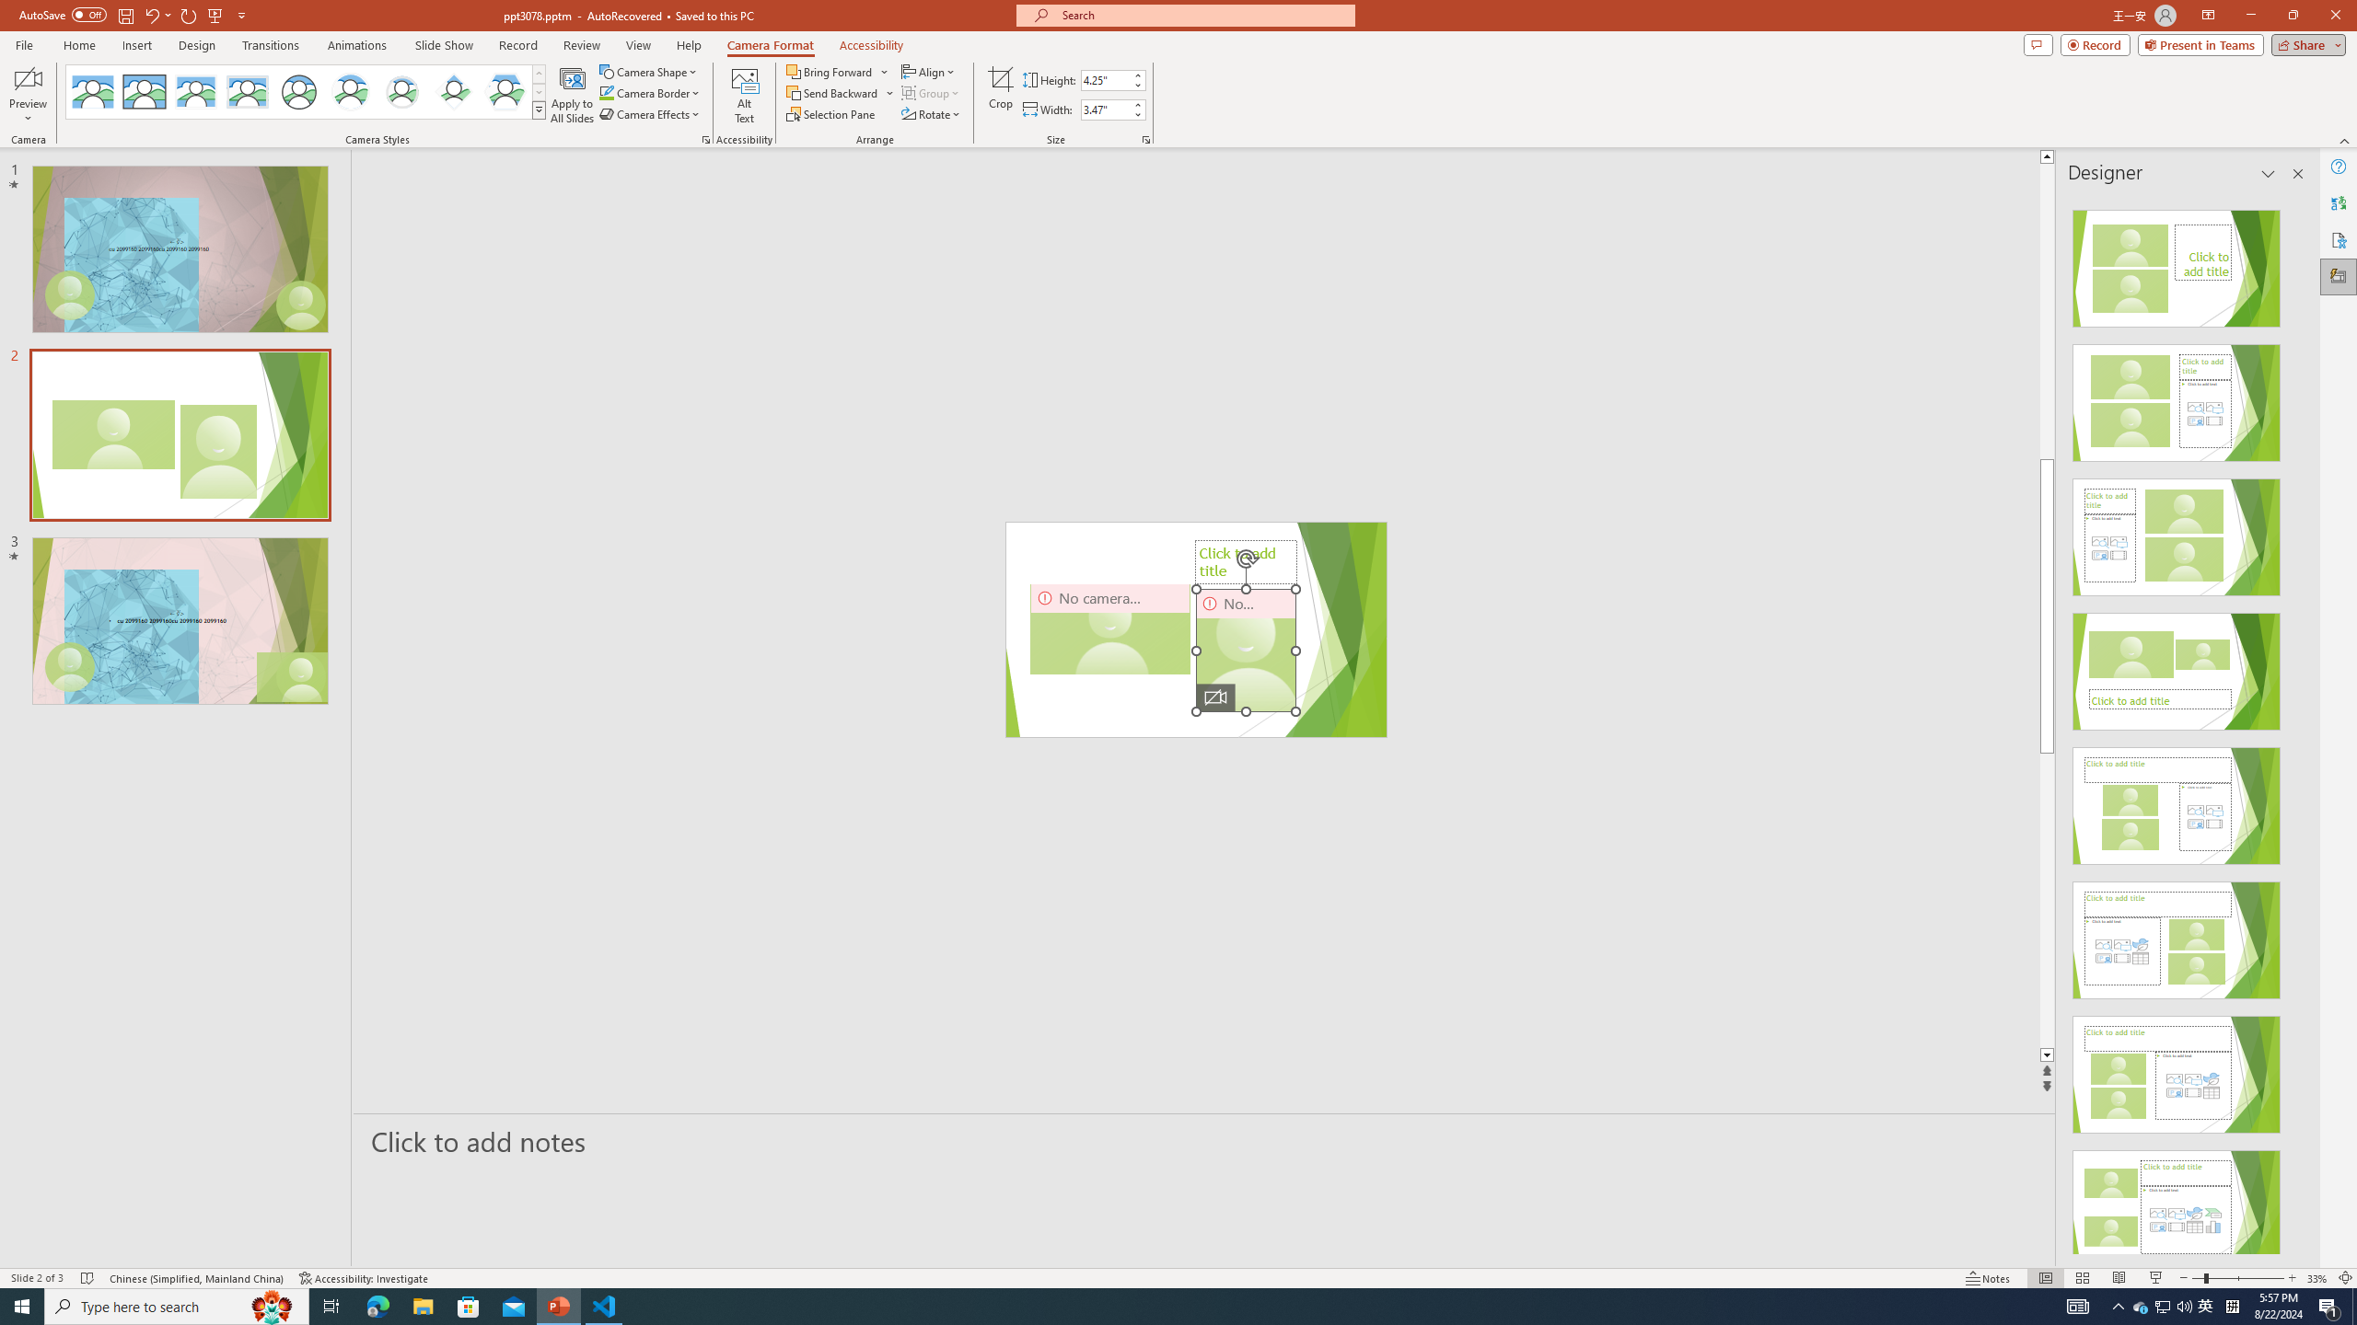  I want to click on Bring Forward, so click(830, 72).